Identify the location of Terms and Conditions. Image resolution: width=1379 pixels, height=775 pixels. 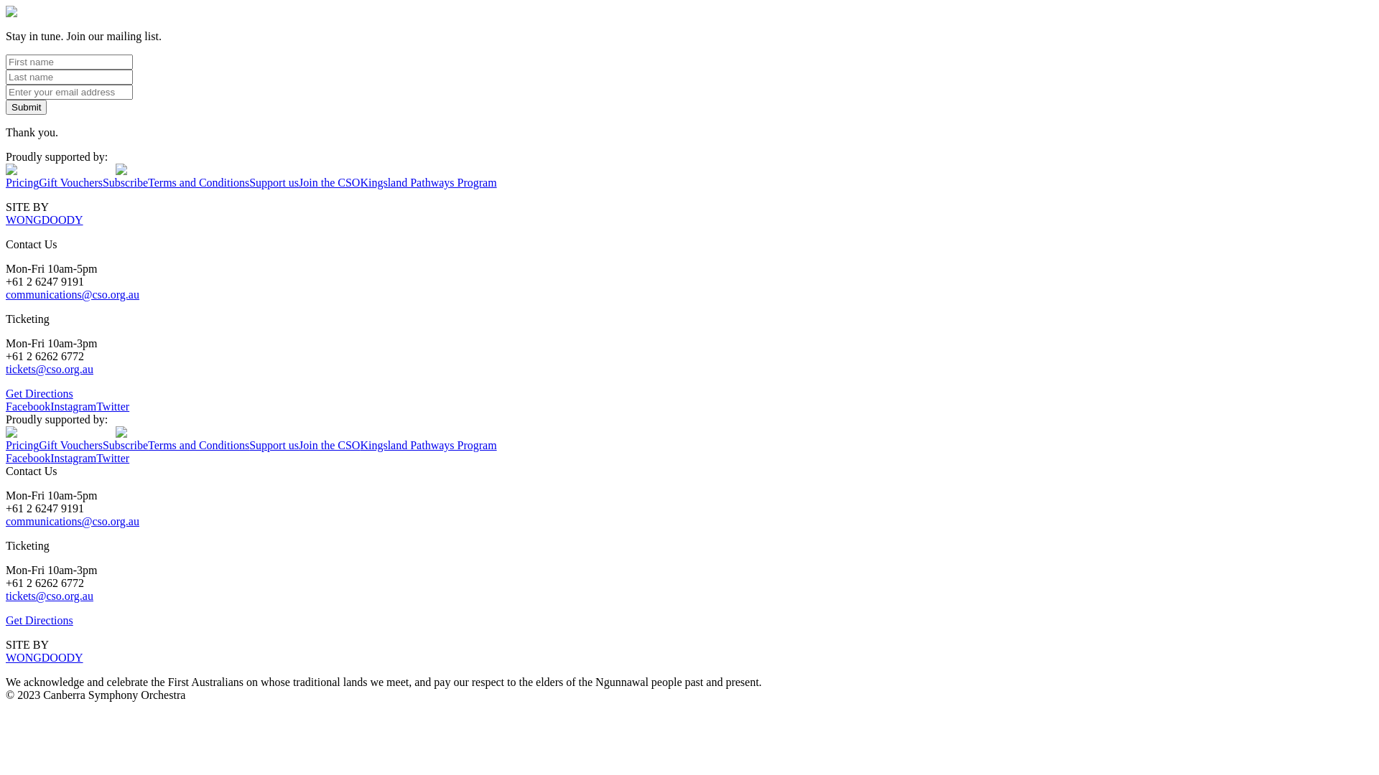
(198, 445).